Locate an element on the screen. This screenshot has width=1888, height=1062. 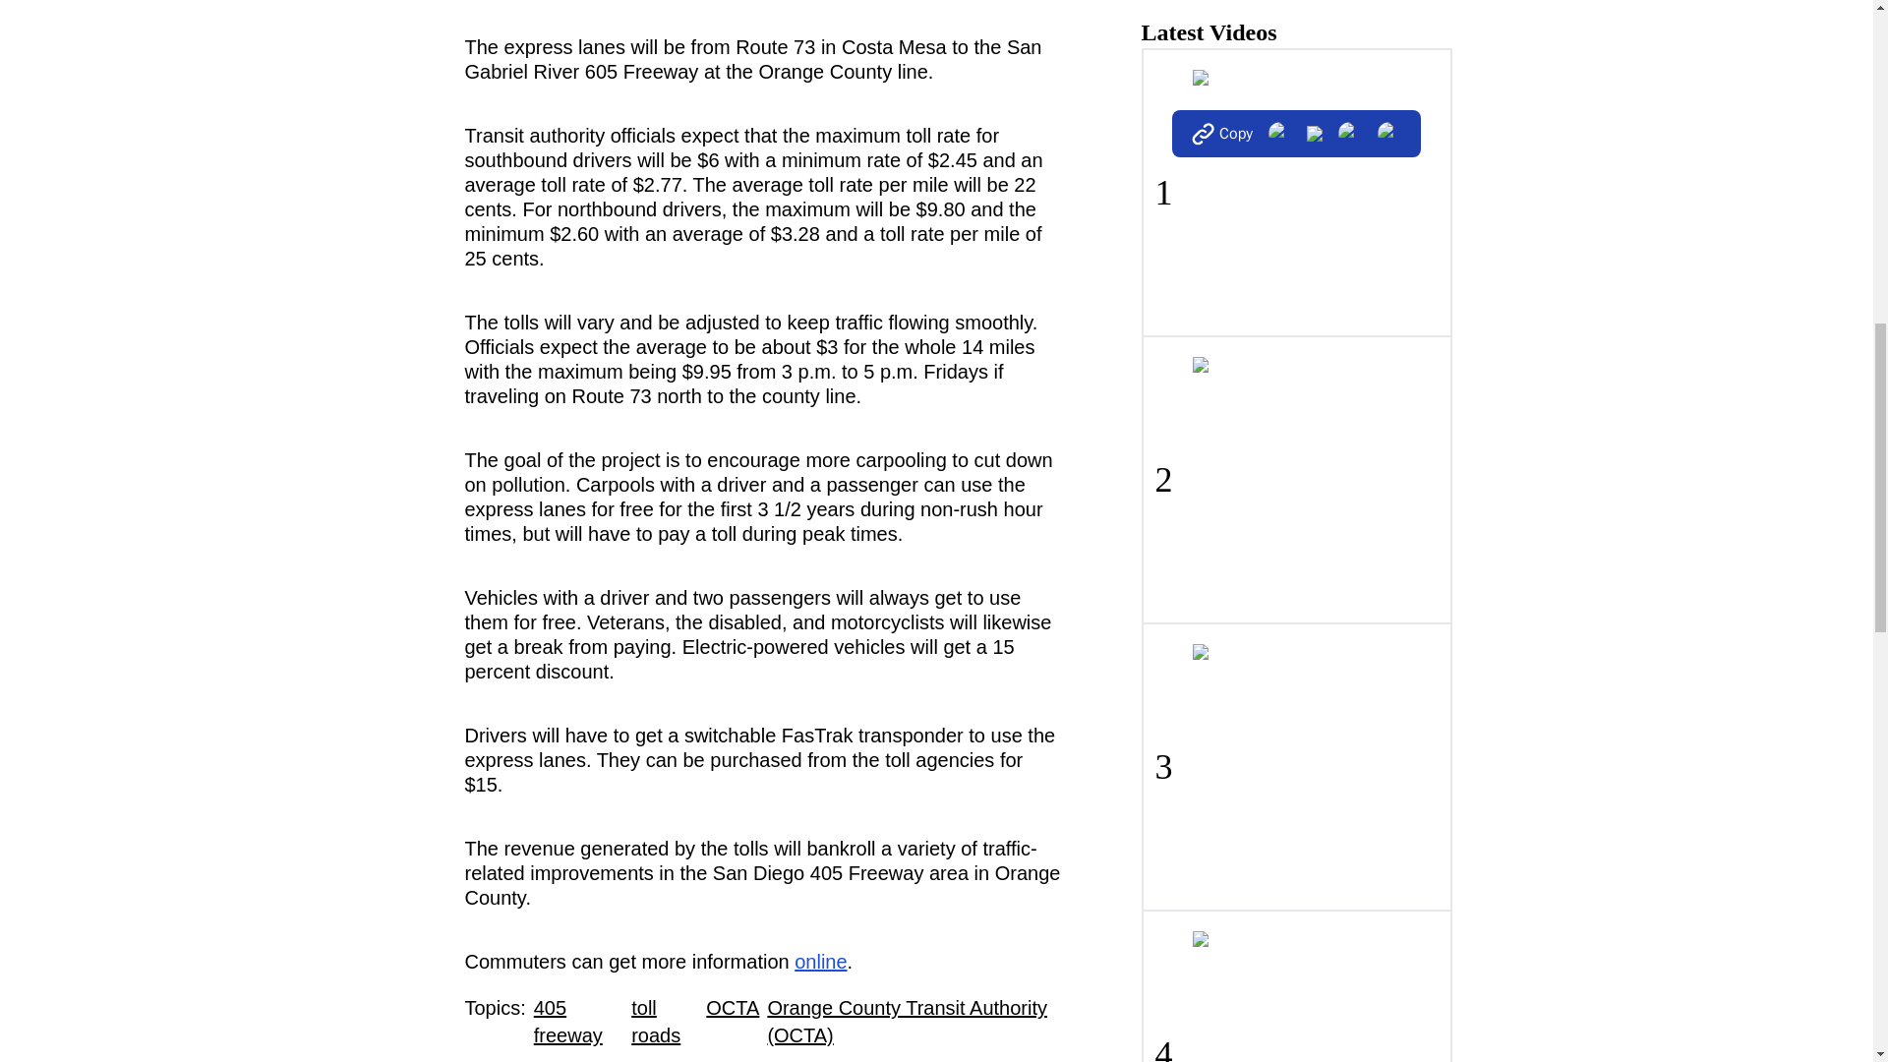
OCTA is located at coordinates (732, 1021).